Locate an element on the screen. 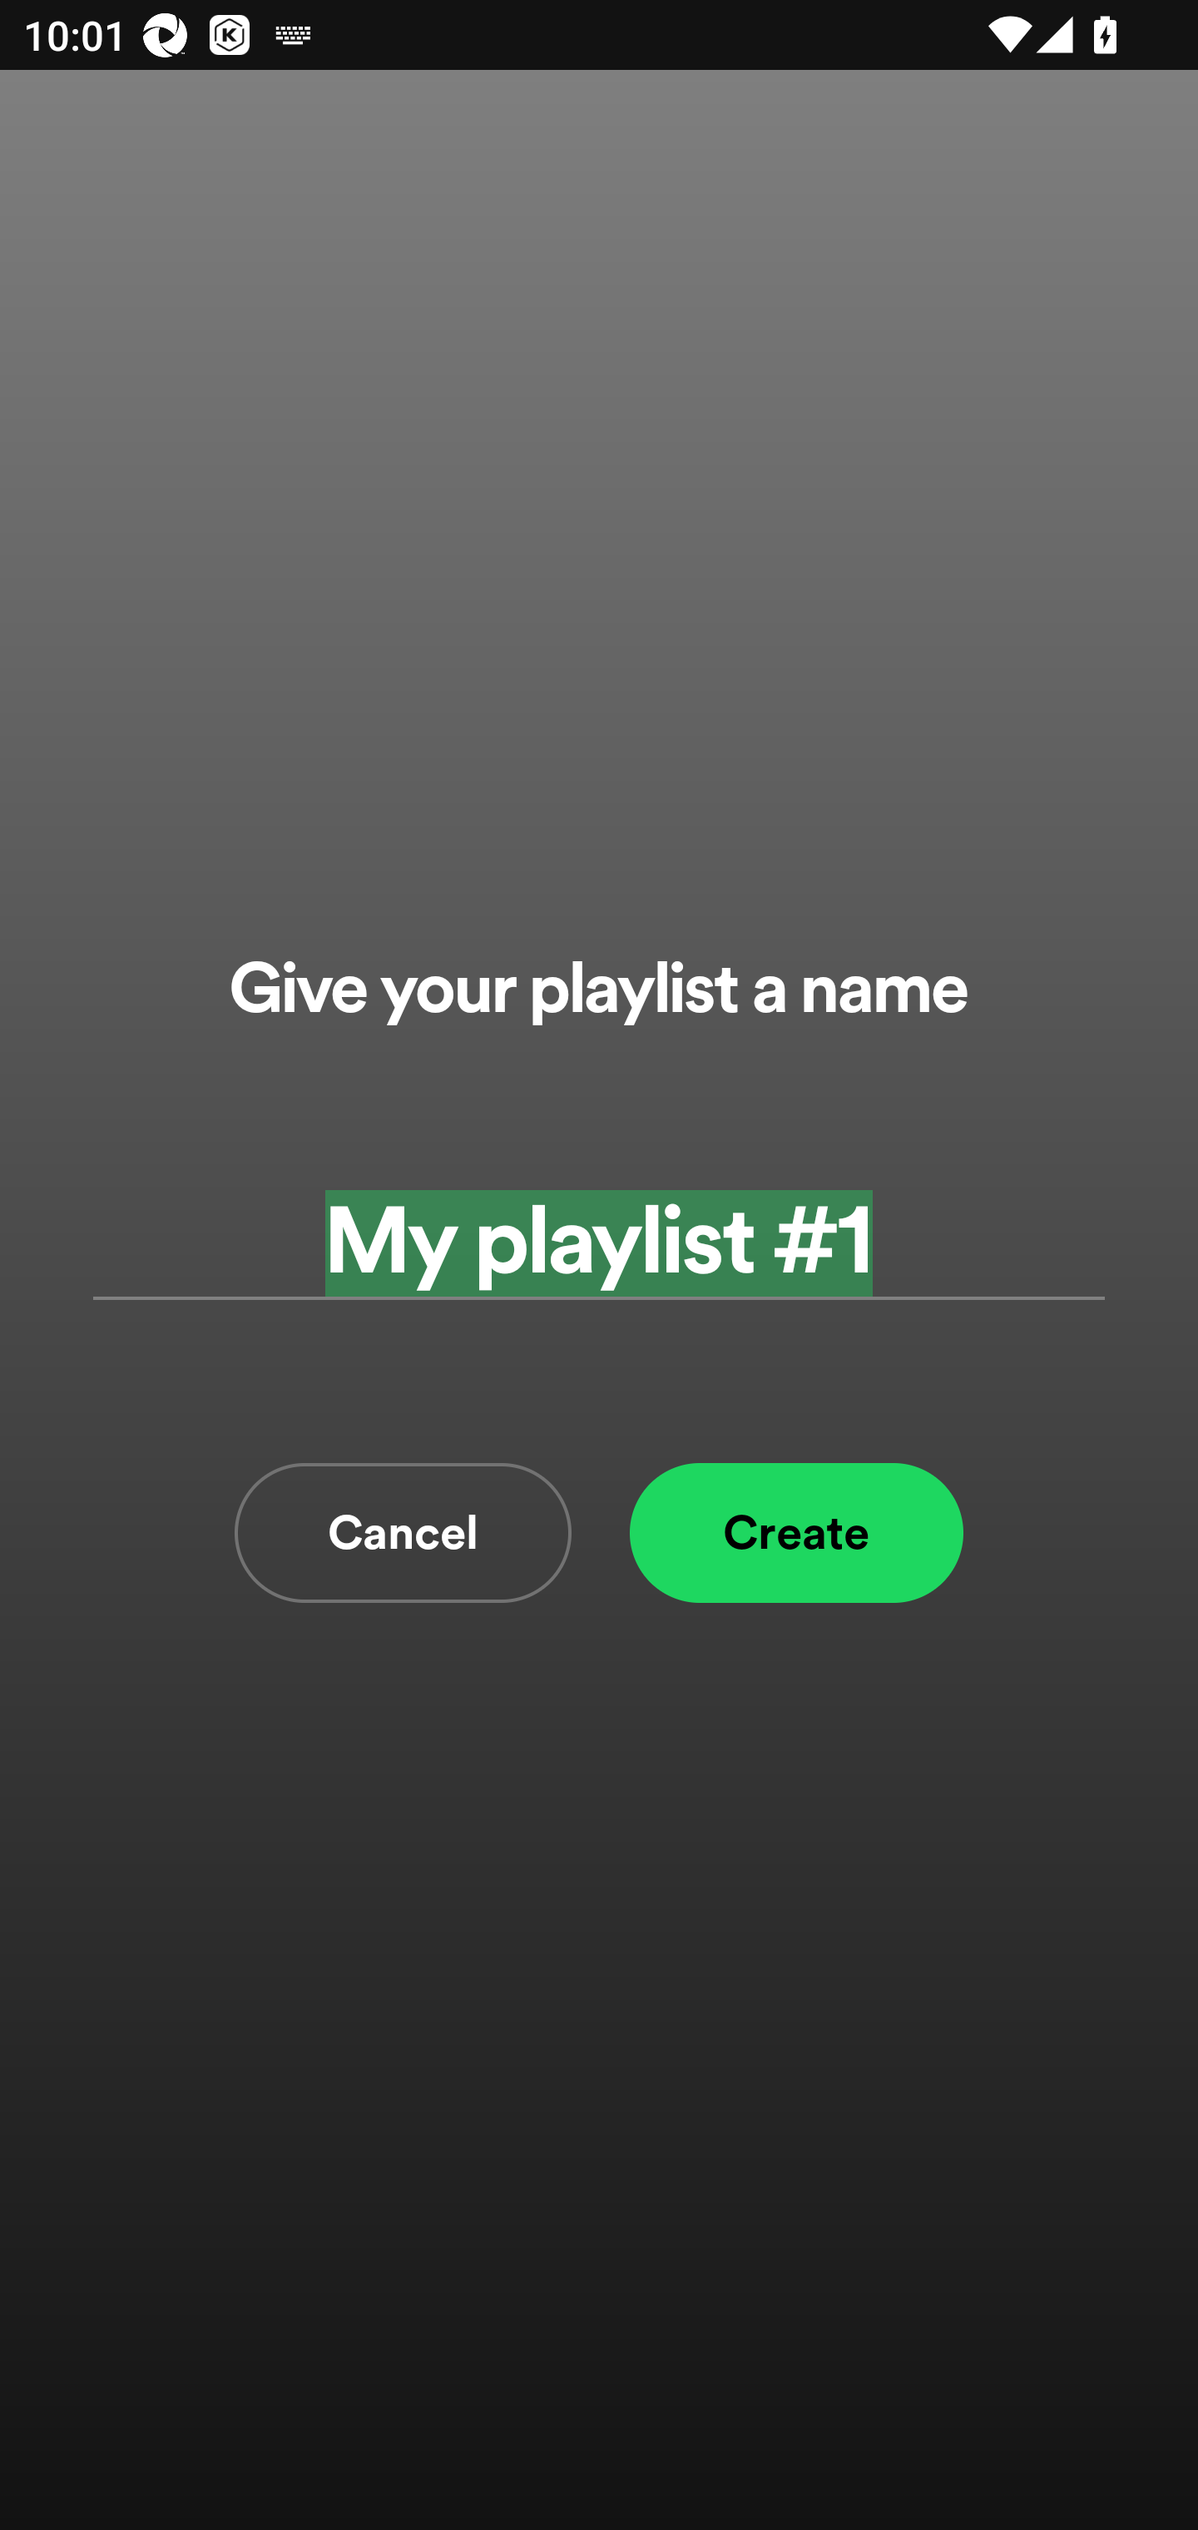  Create is located at coordinates (796, 1533).